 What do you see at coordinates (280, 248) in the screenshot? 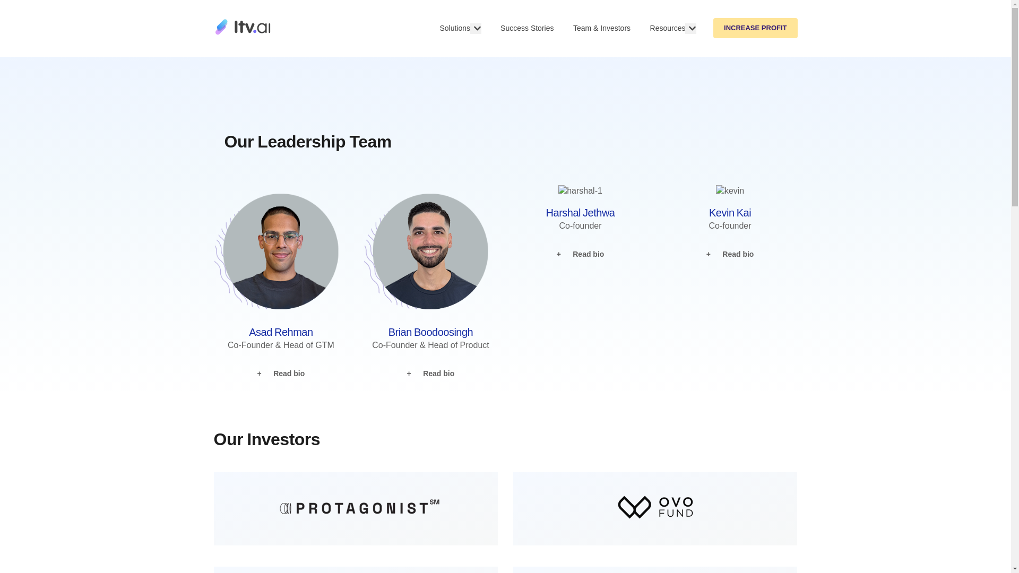
I see `asad-rehman-1` at bounding box center [280, 248].